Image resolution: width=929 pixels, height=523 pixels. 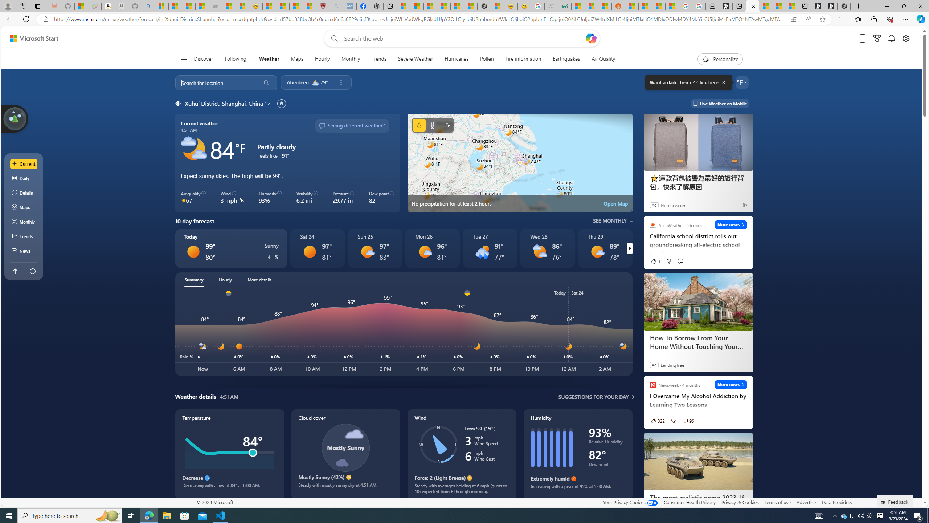 I want to click on static map image of vector map, so click(x=520, y=163).